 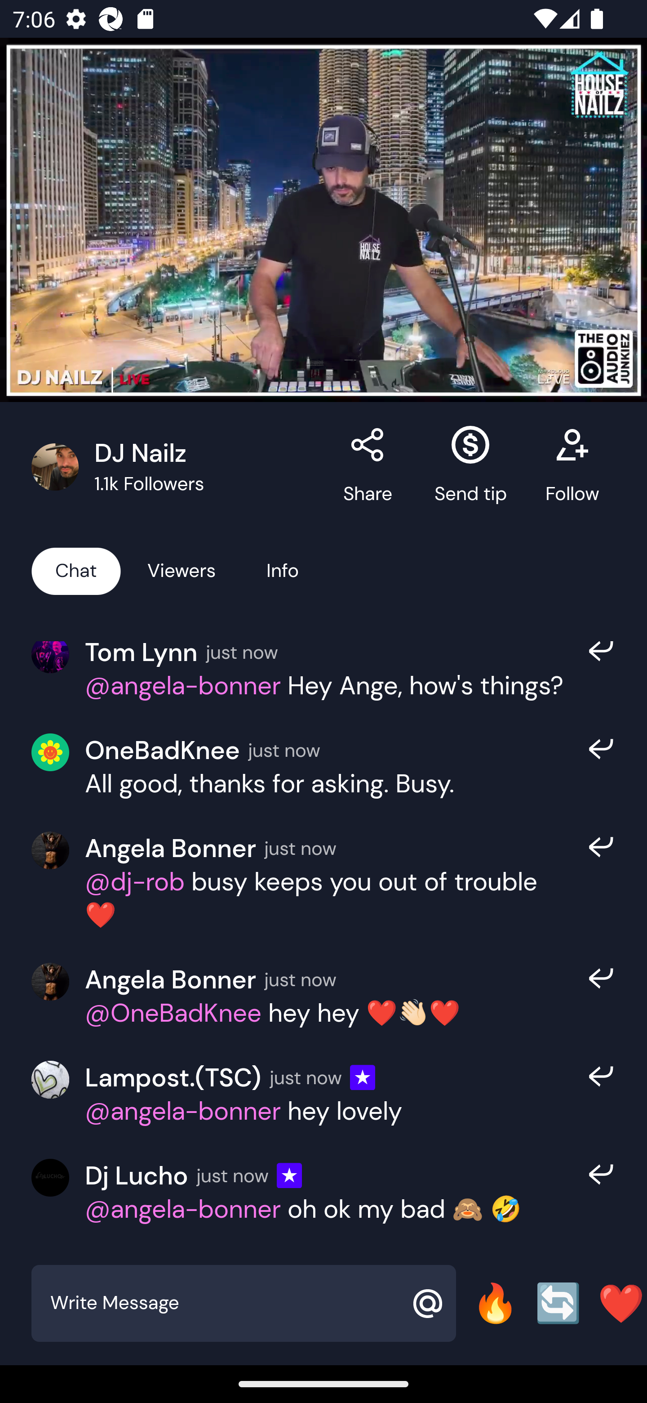 I want to click on Send tip, so click(x=470, y=467).